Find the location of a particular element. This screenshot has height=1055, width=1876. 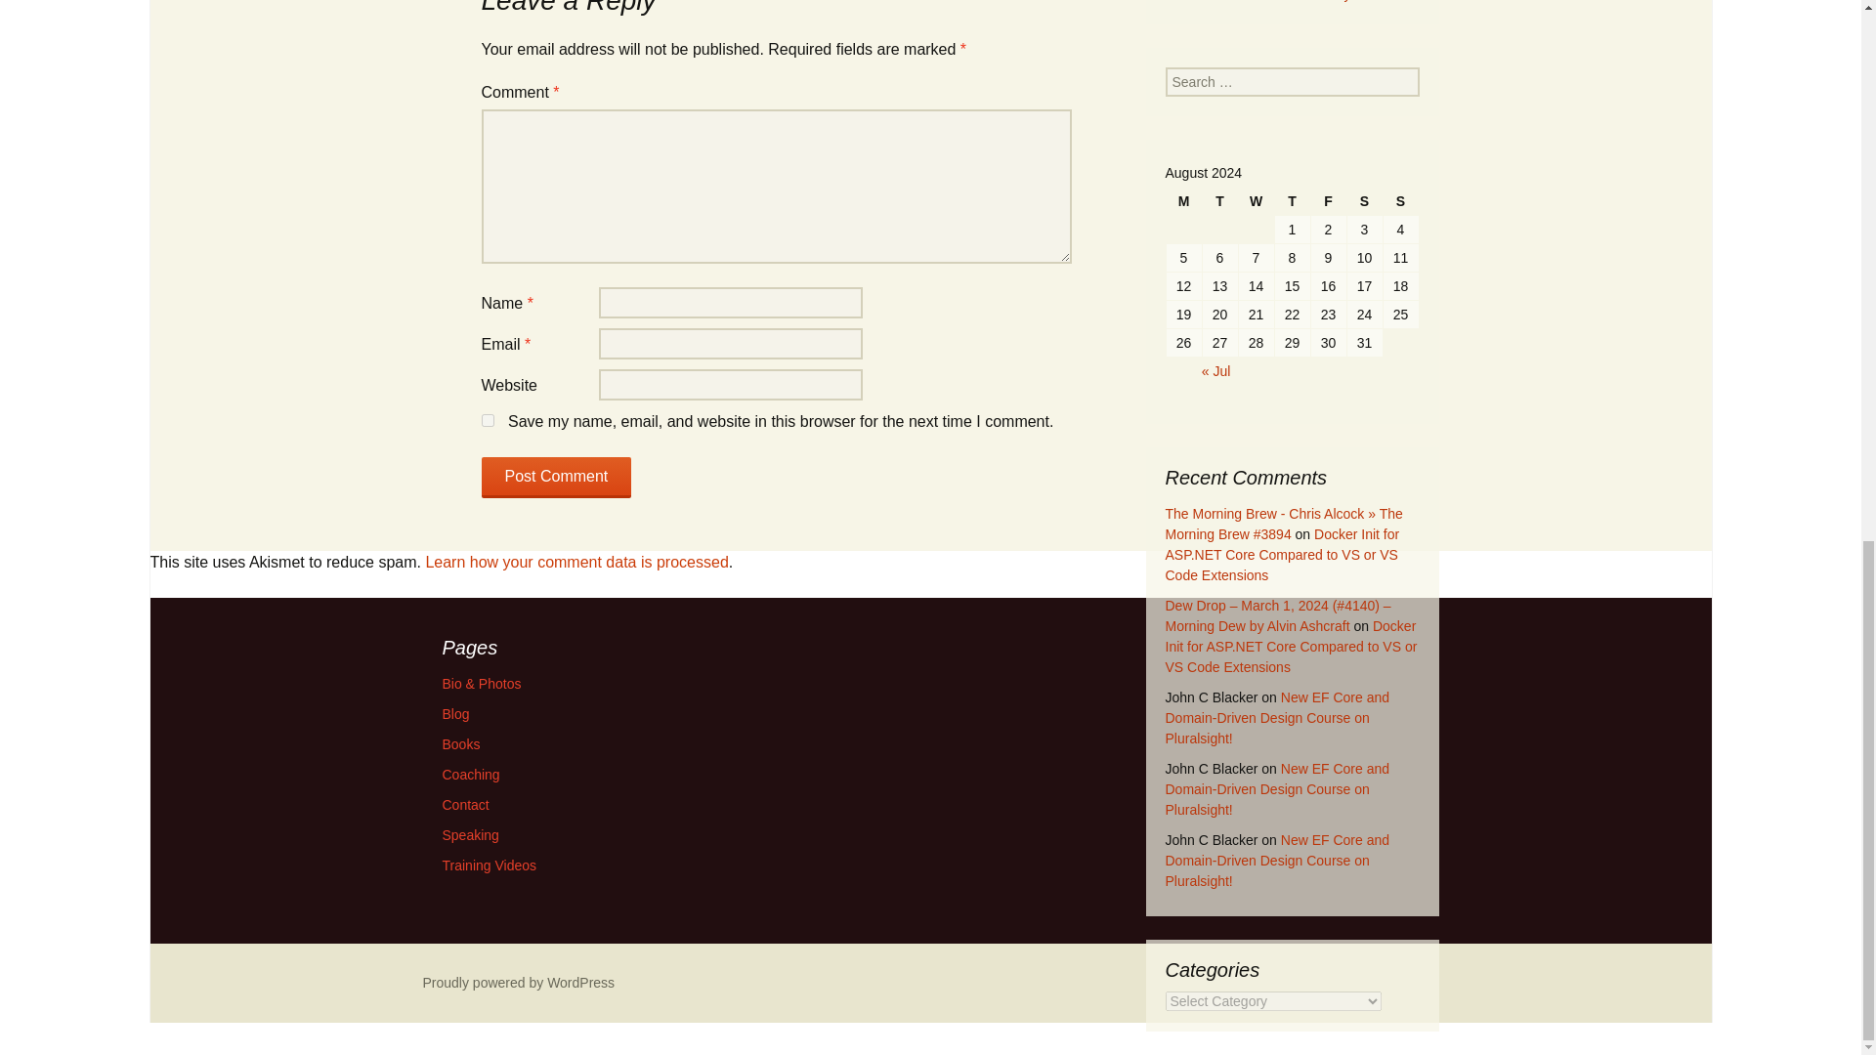

Sunday is located at coordinates (1401, 201).